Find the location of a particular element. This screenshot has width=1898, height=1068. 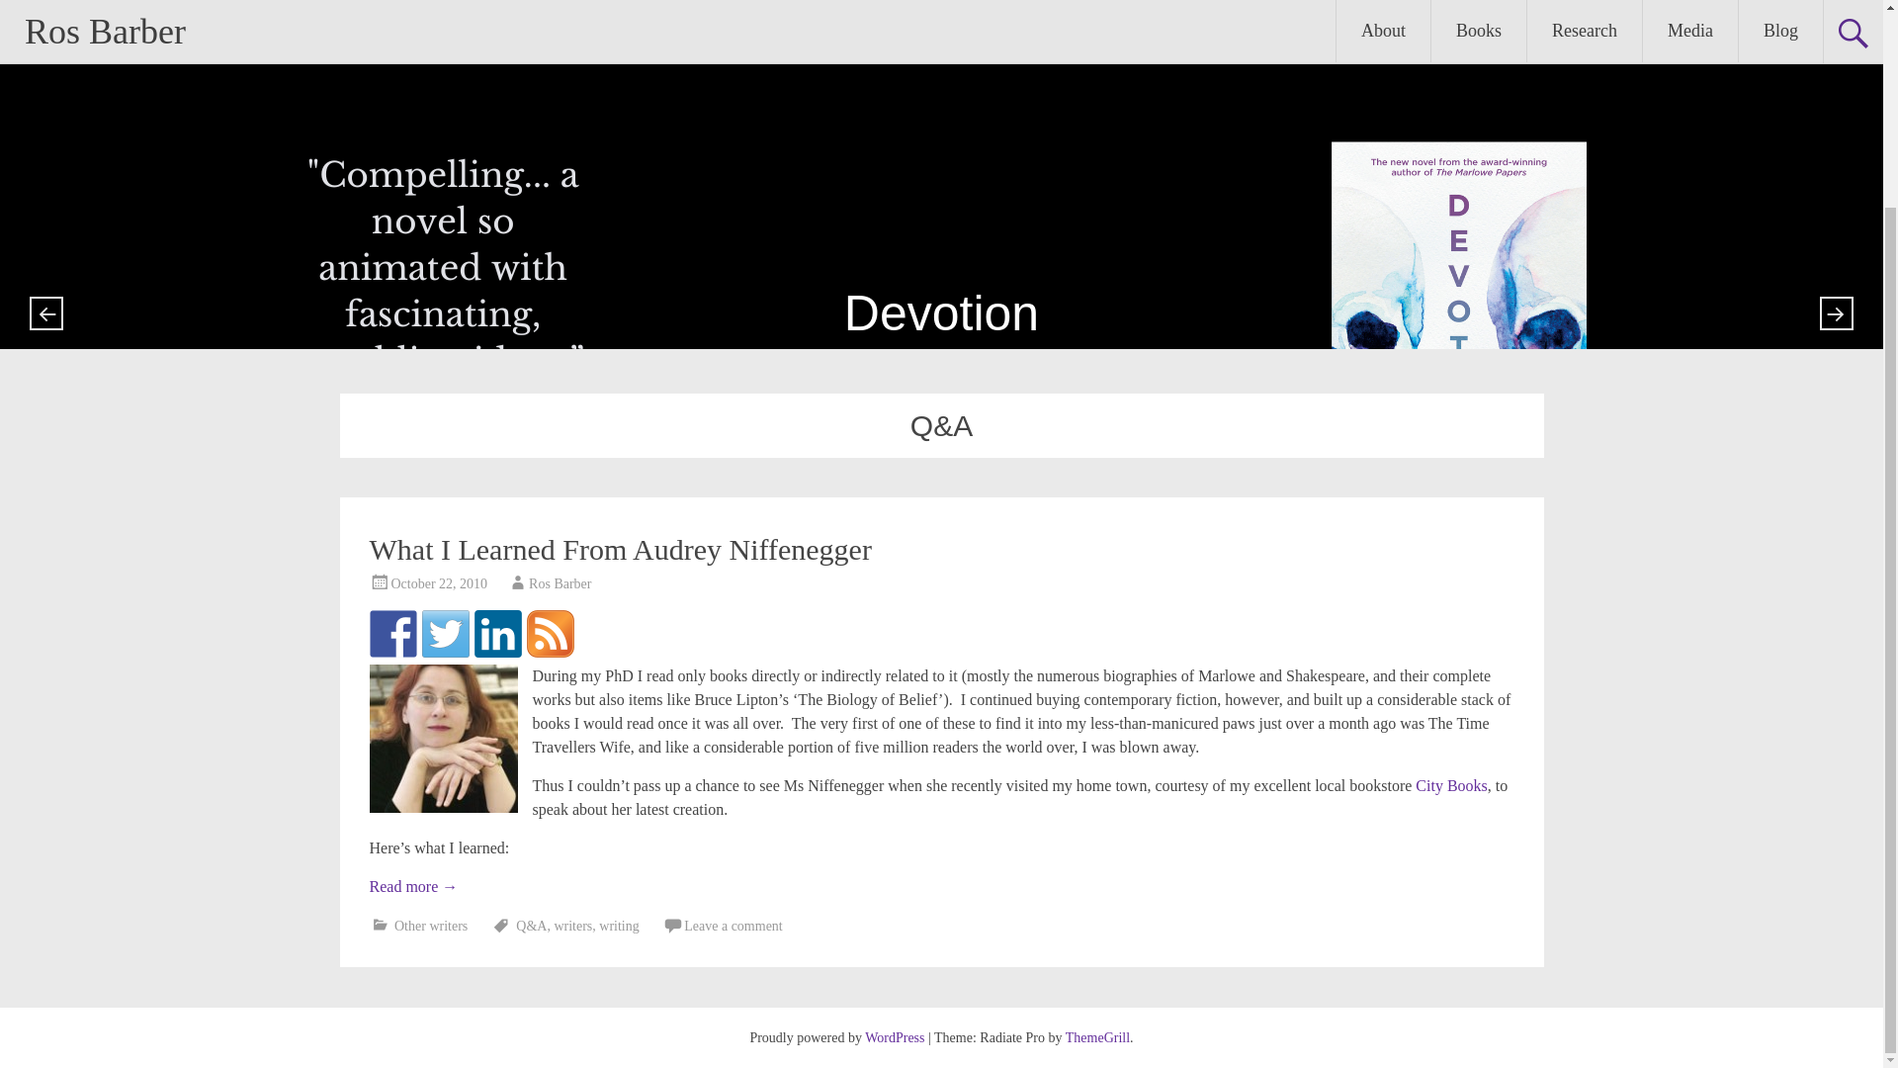

ThemeGrill is located at coordinates (1097, 1038).